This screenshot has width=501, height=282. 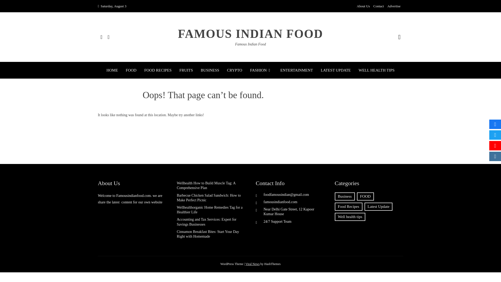 What do you see at coordinates (158, 70) in the screenshot?
I see `FOOD RECIPES` at bounding box center [158, 70].